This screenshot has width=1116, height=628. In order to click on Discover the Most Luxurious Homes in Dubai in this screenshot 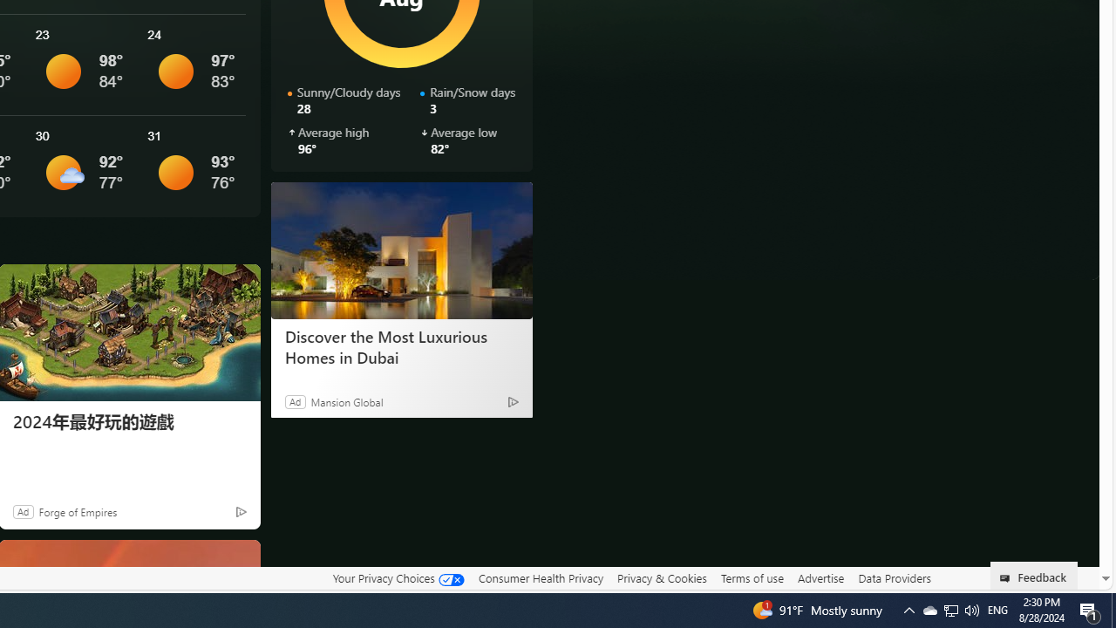, I will do `click(401, 249)`.